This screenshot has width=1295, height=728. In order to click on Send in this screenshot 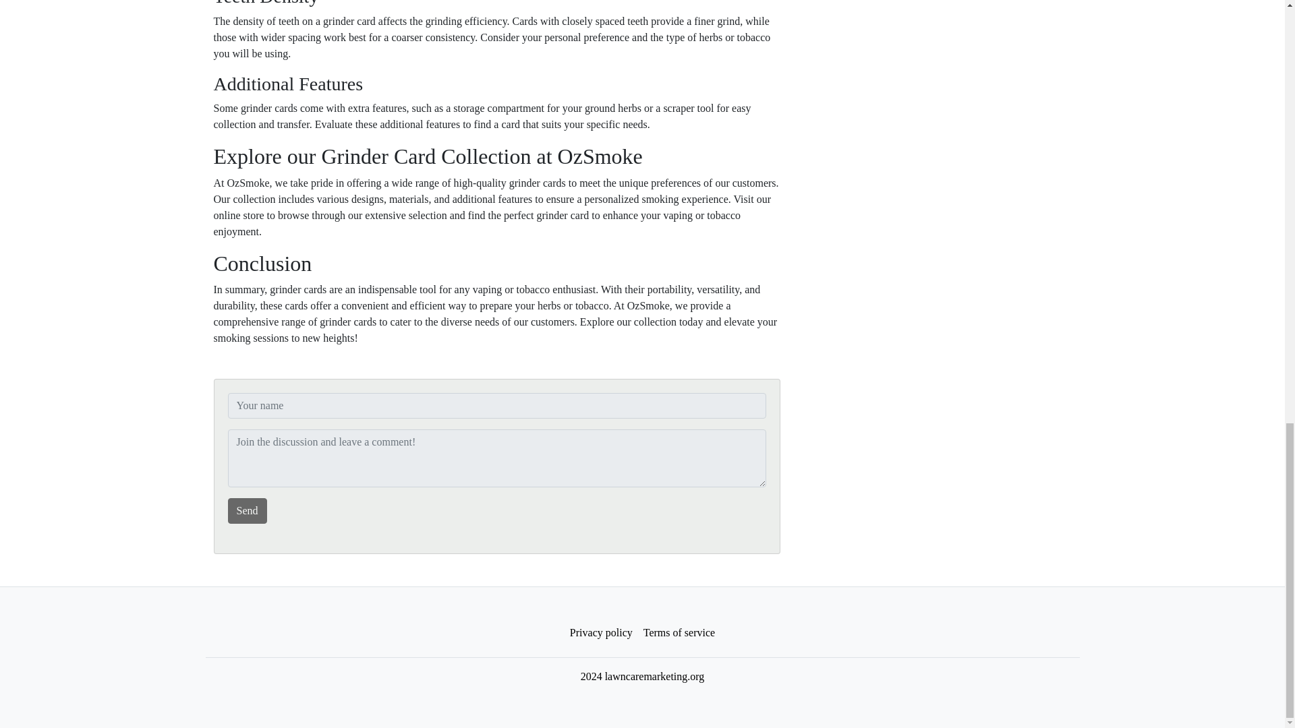, I will do `click(247, 510)`.